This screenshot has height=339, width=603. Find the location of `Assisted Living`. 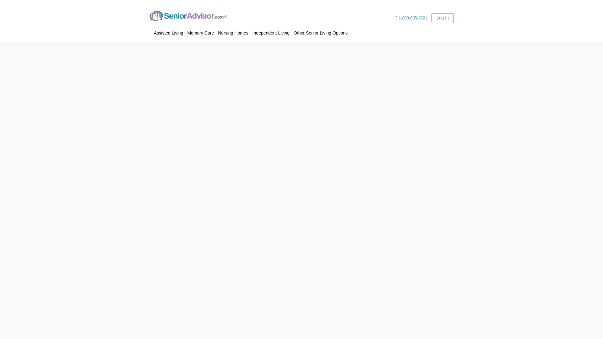

Assisted Living is located at coordinates (168, 32).